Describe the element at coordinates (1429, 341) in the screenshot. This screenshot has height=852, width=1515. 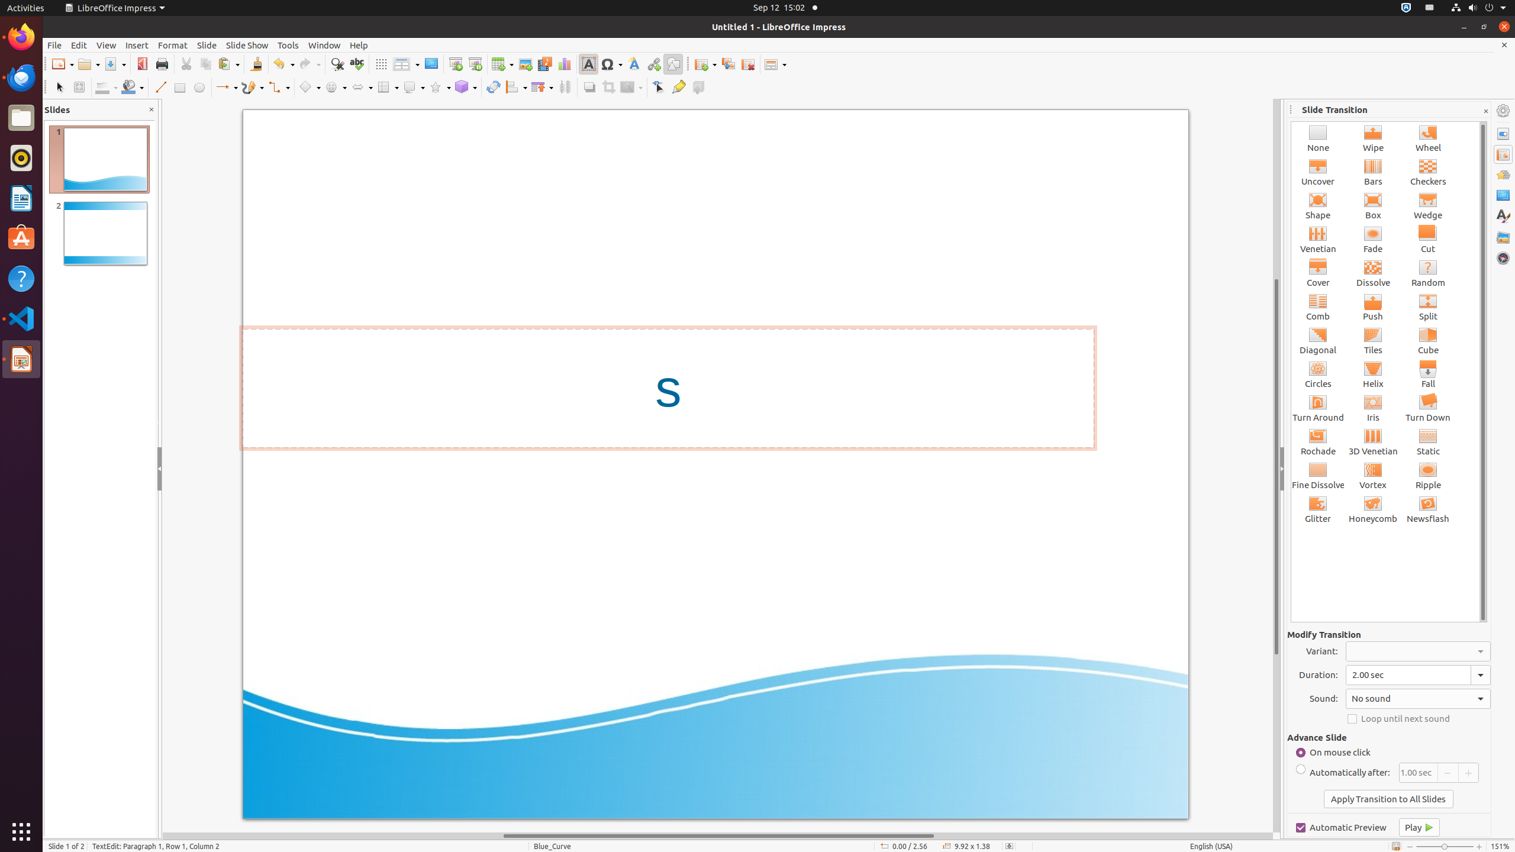
I see `Cube` at that location.